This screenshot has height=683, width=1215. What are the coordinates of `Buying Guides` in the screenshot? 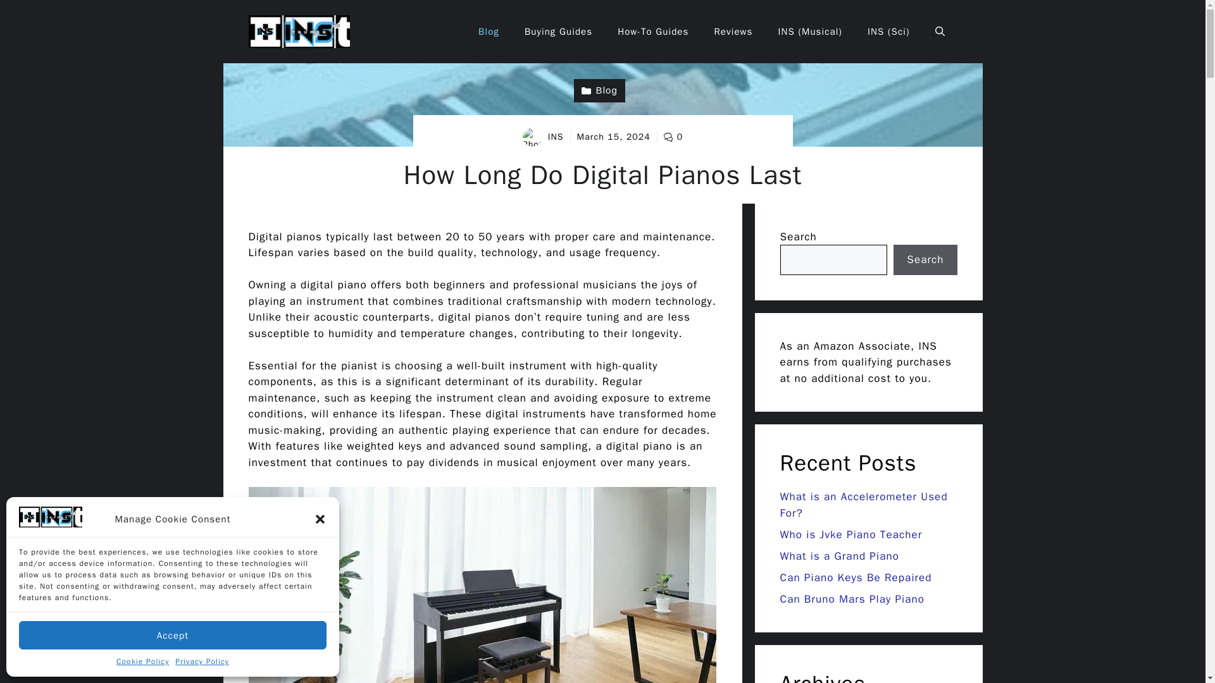 It's located at (558, 32).